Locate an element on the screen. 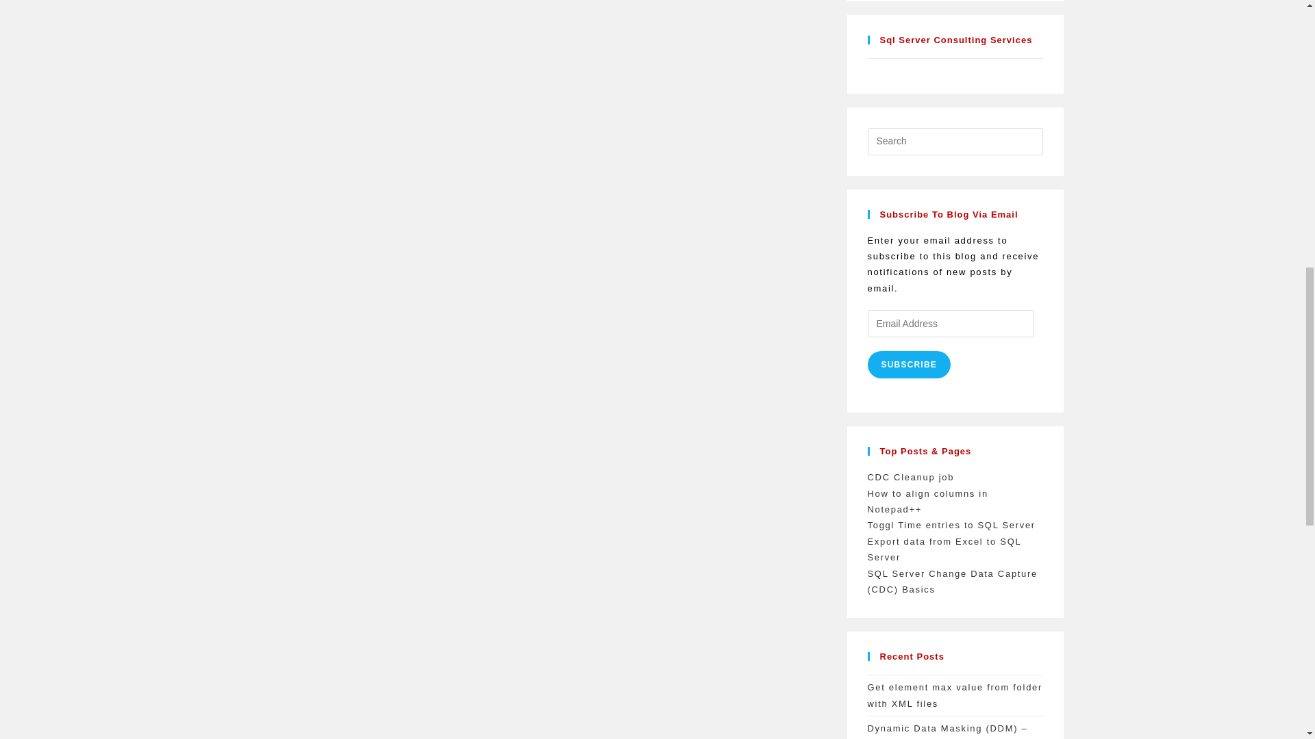 The image size is (1315, 739). CDC Cleanup job is located at coordinates (910, 478).